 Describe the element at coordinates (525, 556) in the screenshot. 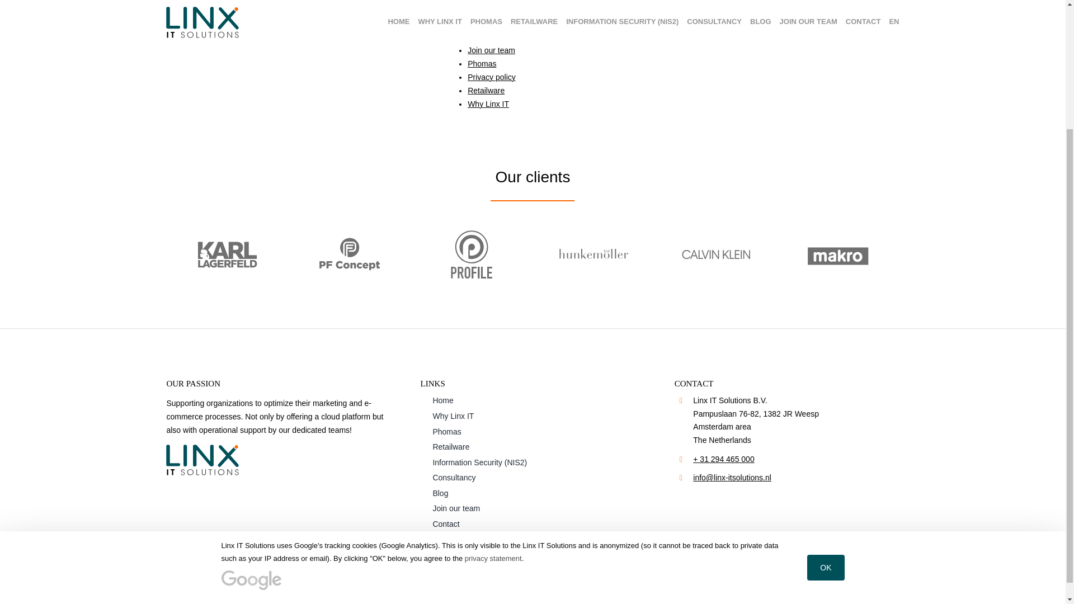

I see `Privacy policy` at that location.